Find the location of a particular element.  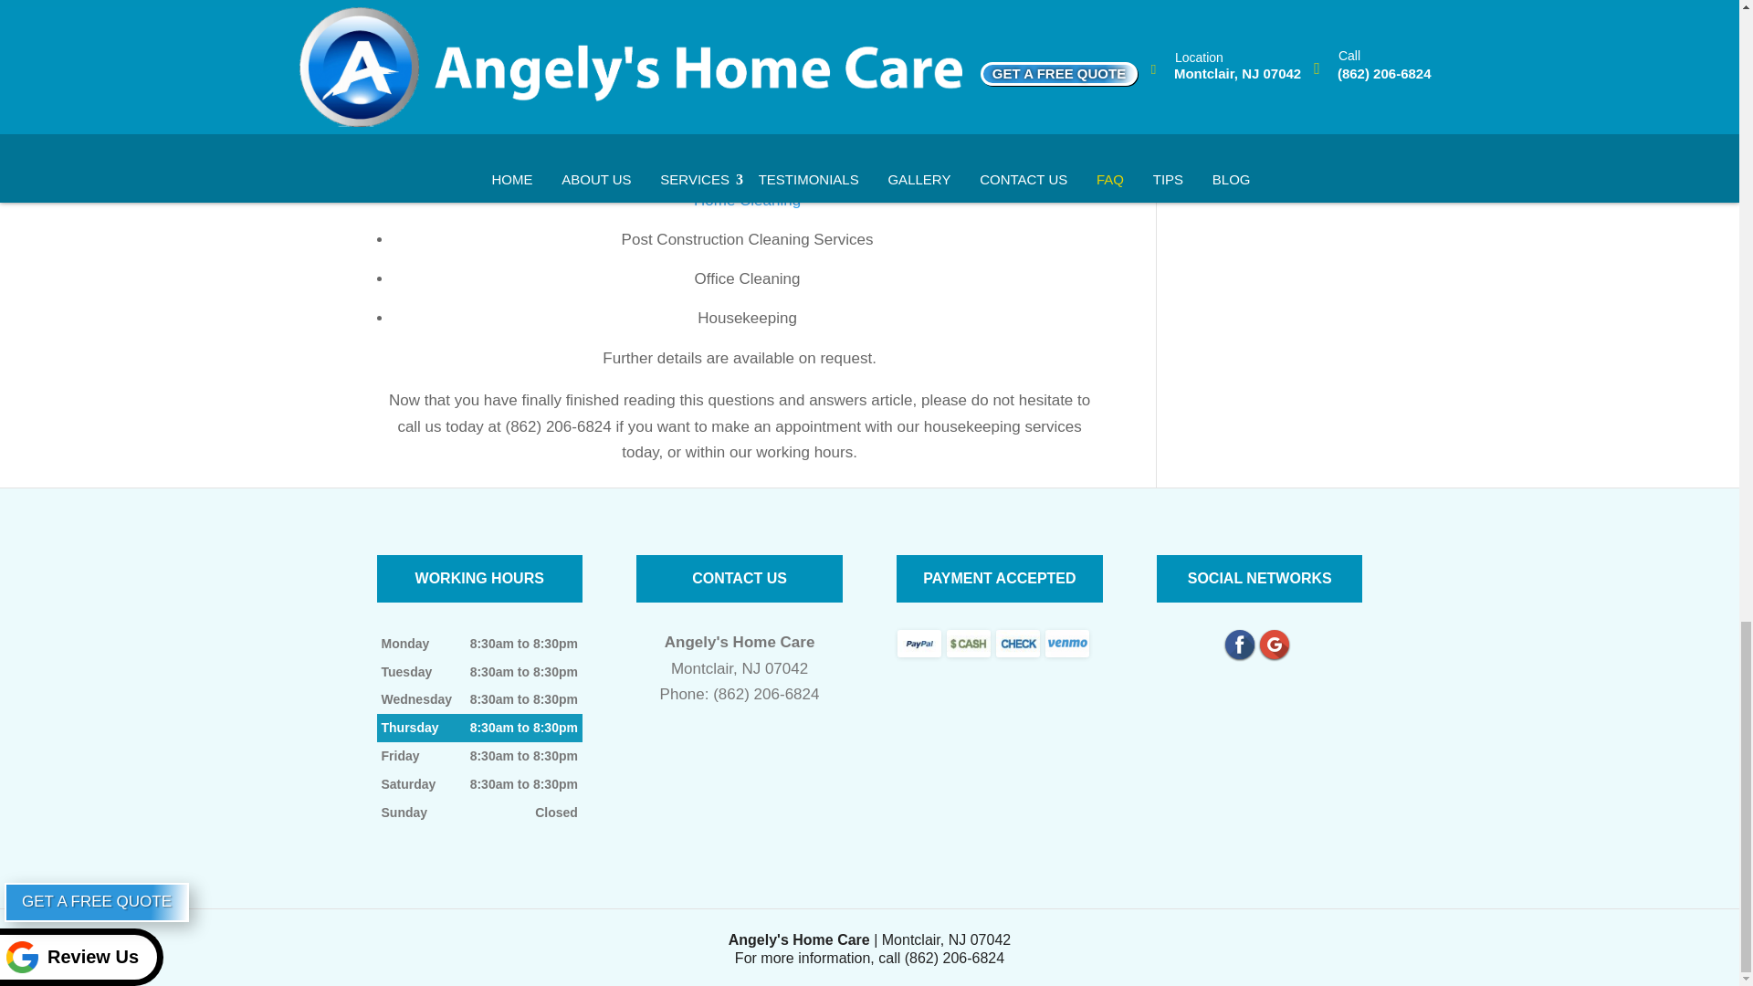

Check company profile on google is located at coordinates (1275, 645).